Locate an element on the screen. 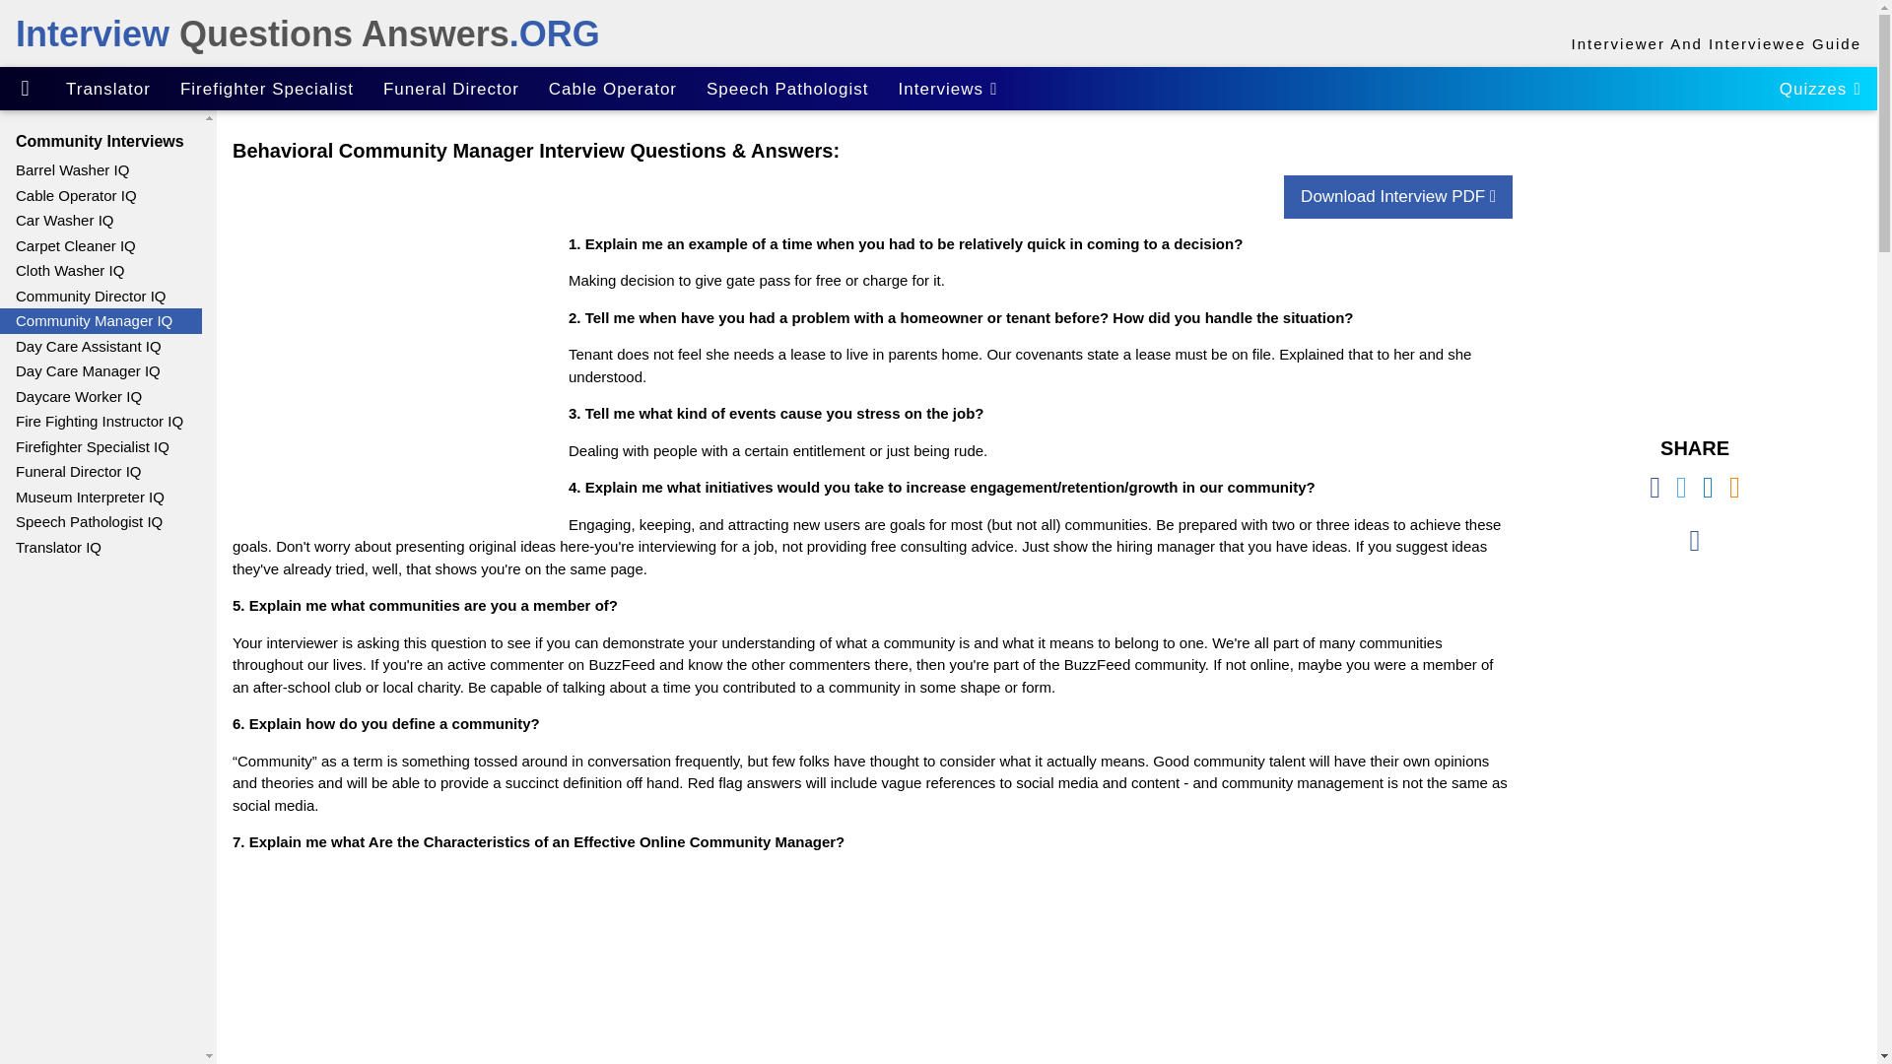 This screenshot has height=1064, width=1892. Translator Interview Questions And Answers is located at coordinates (108, 89).